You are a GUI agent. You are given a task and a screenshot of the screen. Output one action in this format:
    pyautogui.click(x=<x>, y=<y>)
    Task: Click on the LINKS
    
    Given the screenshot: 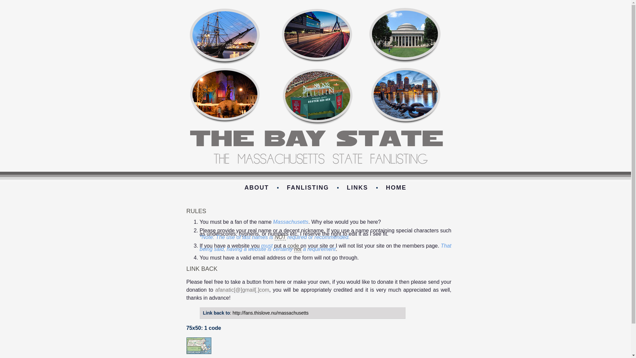 What is the action you would take?
    pyautogui.click(x=357, y=188)
    